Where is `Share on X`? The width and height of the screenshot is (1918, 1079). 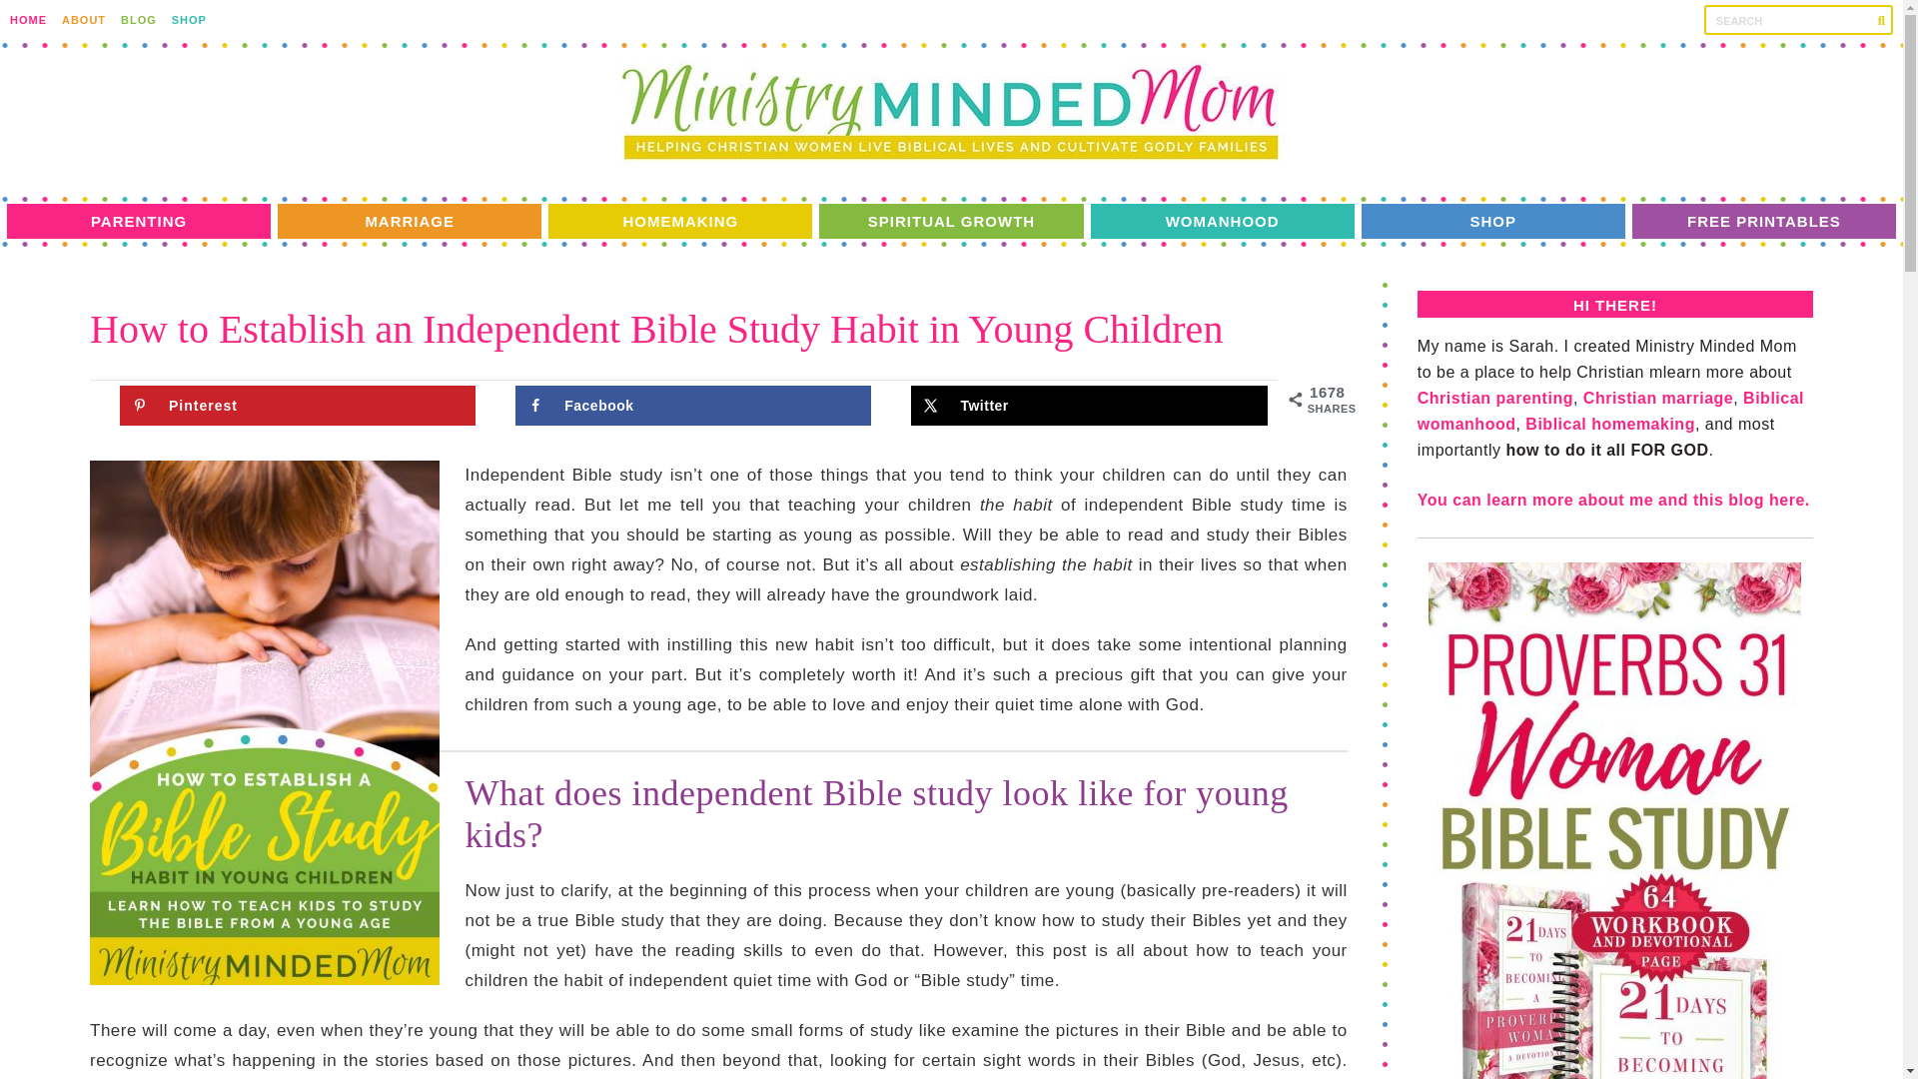
Share on X is located at coordinates (1089, 405).